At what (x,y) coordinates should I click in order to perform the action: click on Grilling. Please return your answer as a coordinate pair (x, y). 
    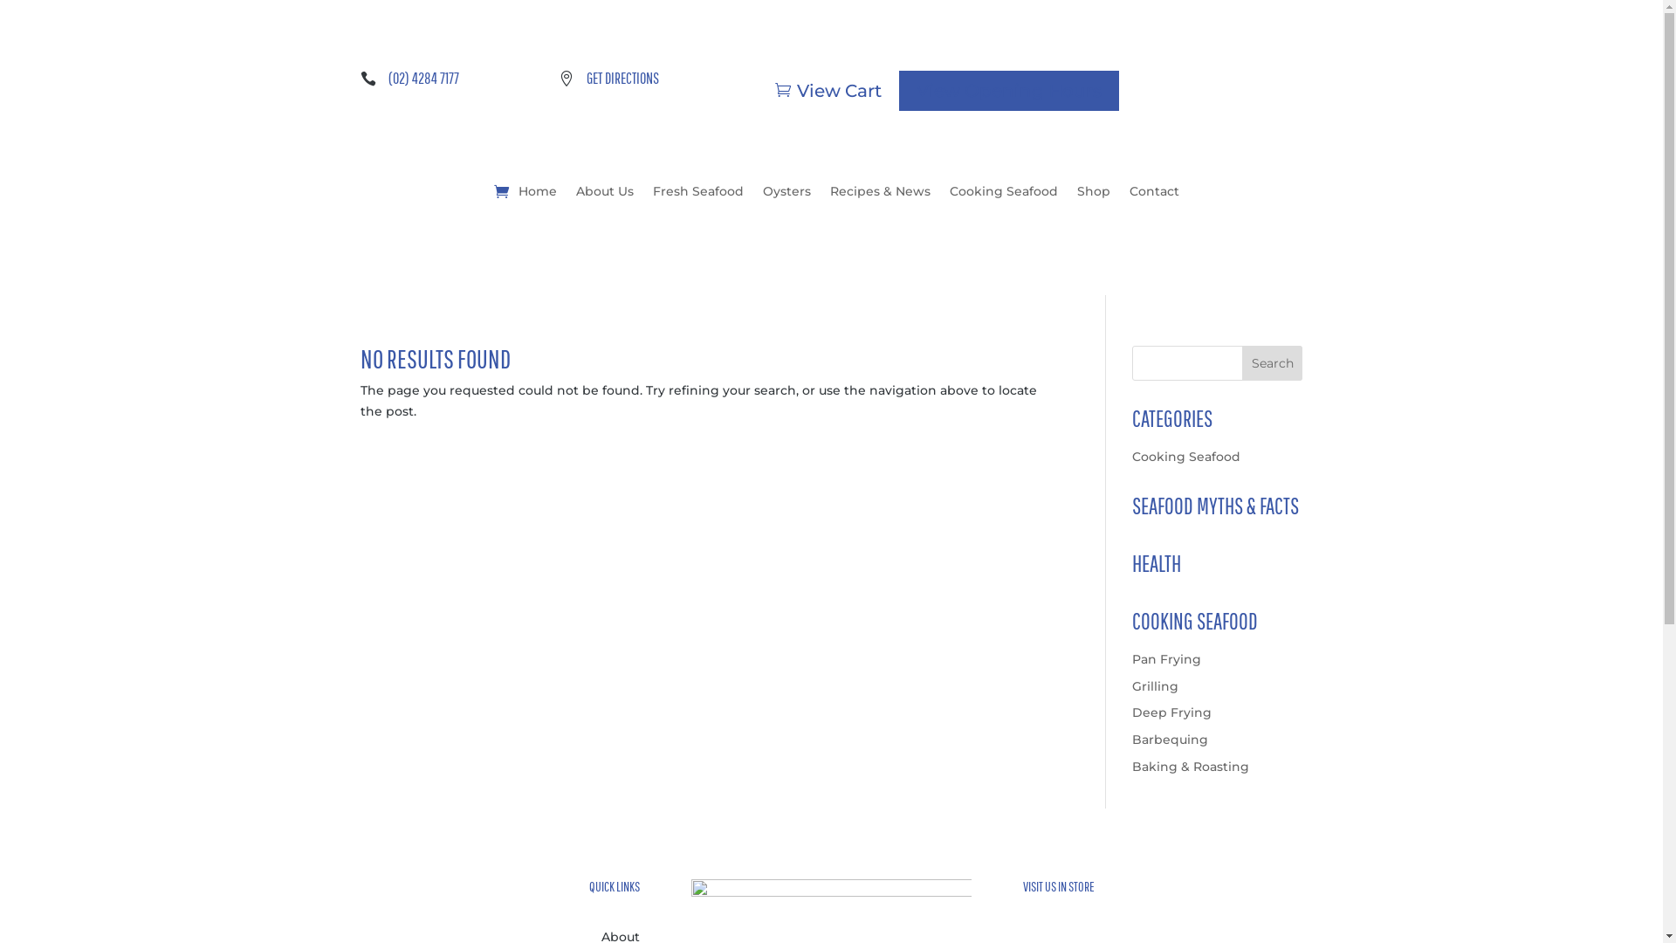
    Looking at the image, I should click on (1156, 686).